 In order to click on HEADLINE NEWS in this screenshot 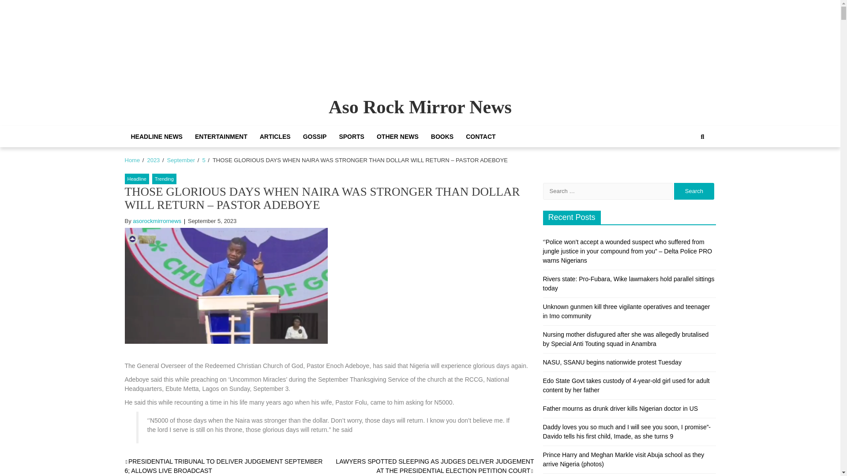, I will do `click(156, 137)`.